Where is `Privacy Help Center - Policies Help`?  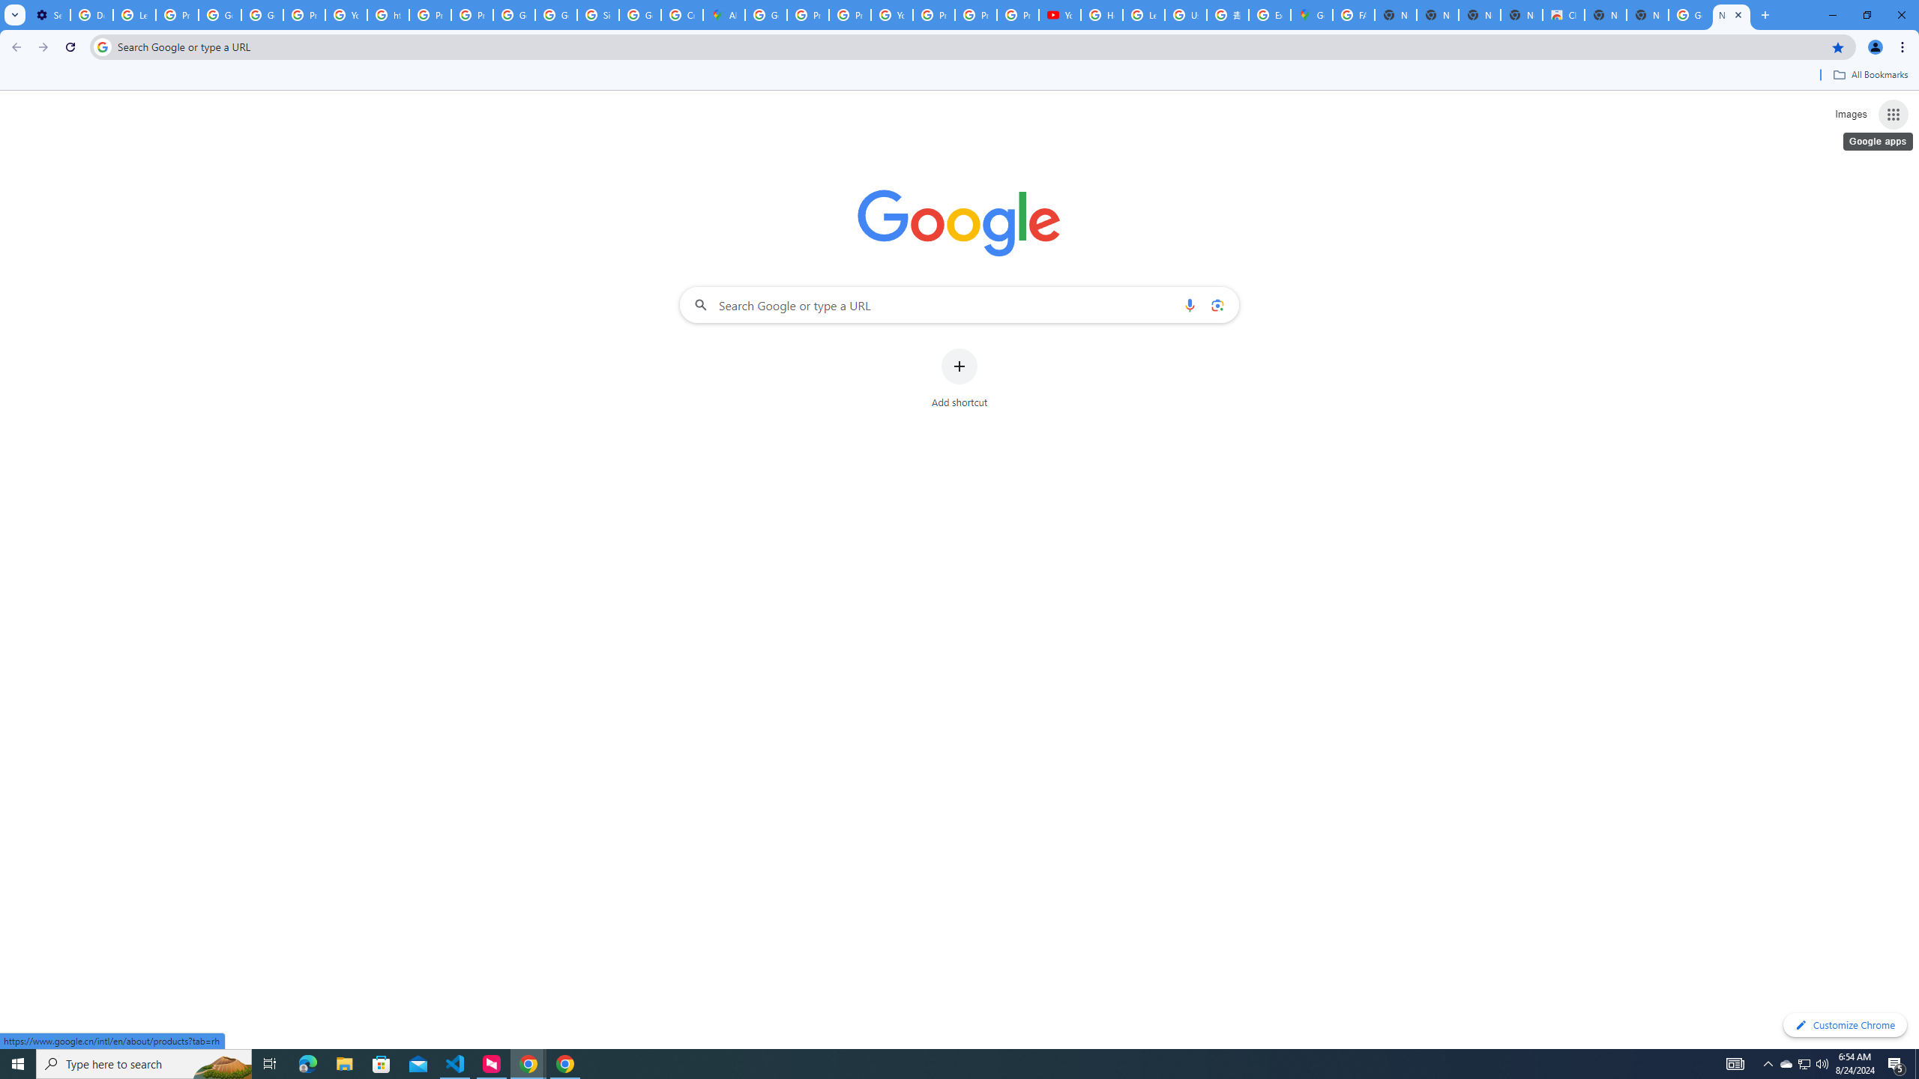
Privacy Help Center - Policies Help is located at coordinates (808, 15).